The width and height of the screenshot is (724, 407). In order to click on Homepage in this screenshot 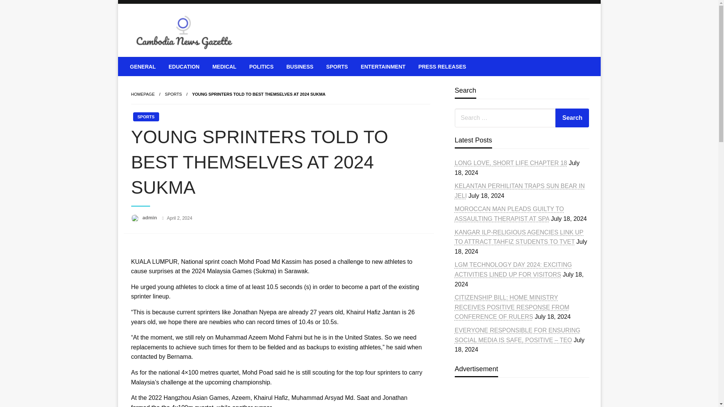, I will do `click(143, 94)`.